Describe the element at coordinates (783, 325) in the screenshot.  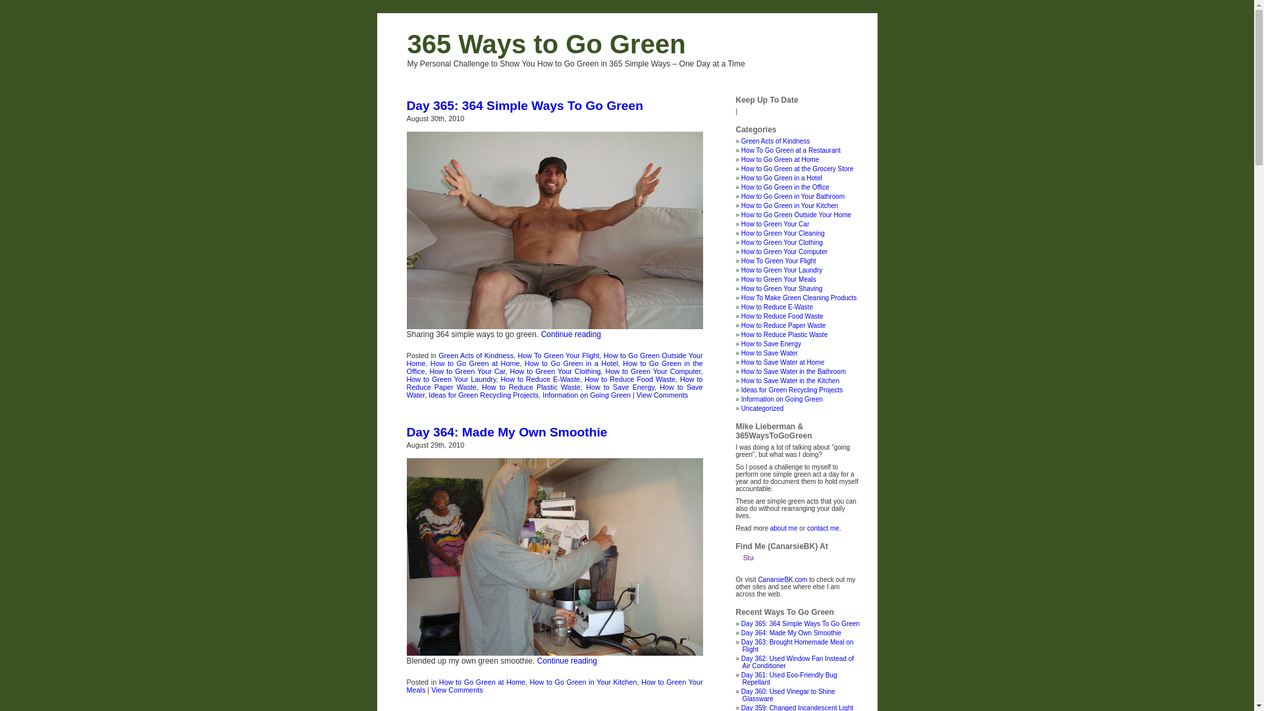
I see `How to Reduce Paper Waste` at that location.